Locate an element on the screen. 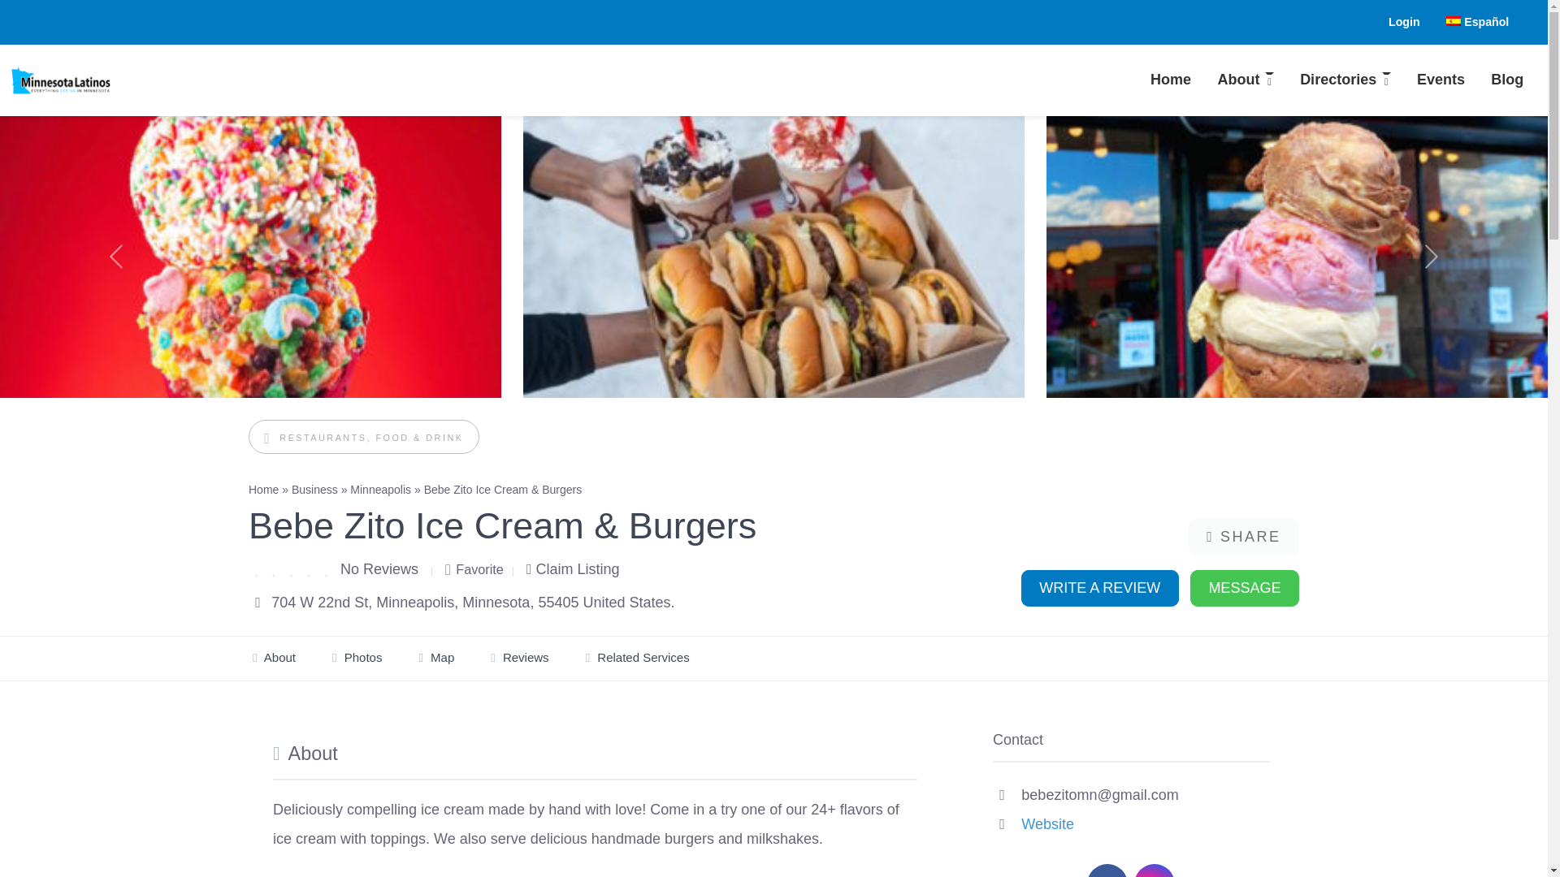  About is located at coordinates (1246, 80).